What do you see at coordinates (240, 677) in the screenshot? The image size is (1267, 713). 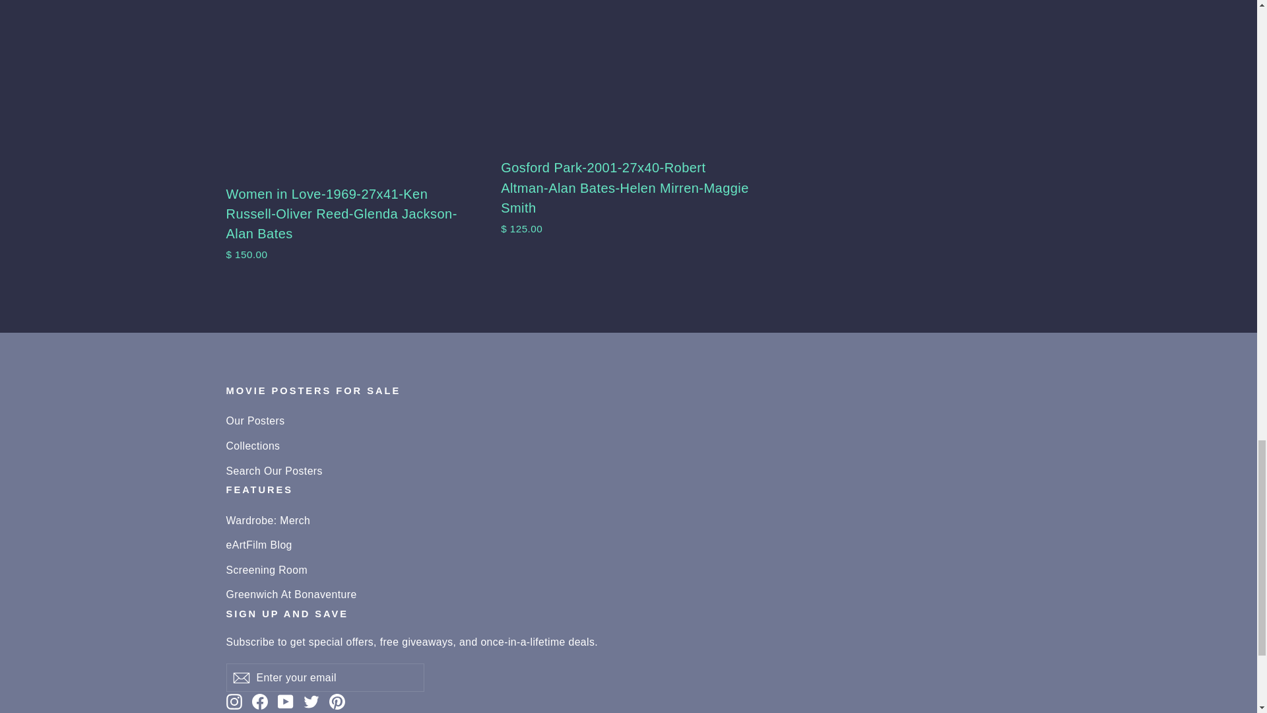 I see `icon-email` at bounding box center [240, 677].